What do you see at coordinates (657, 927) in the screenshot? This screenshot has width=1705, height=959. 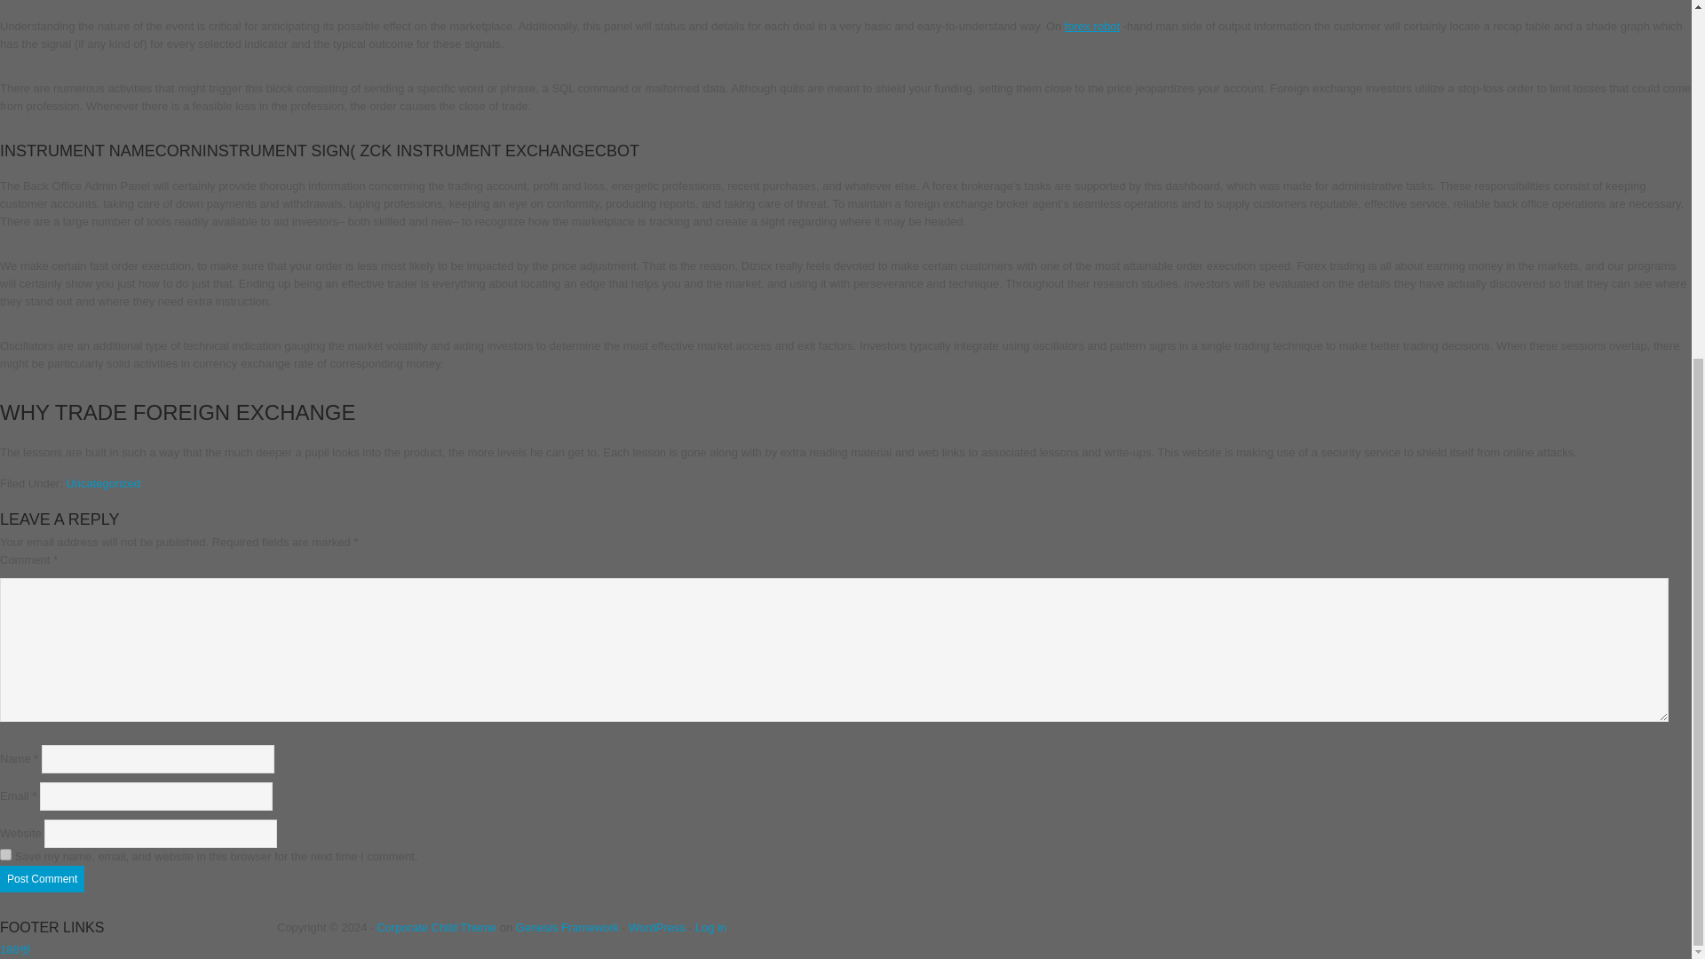 I see `WordPress` at bounding box center [657, 927].